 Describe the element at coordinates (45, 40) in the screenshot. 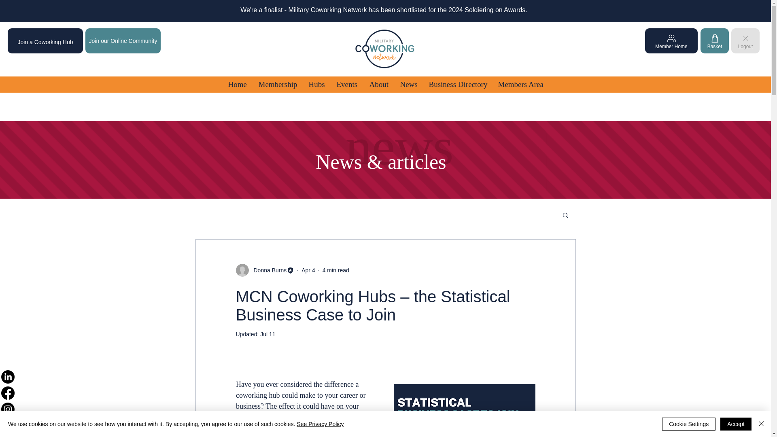

I see `Join a Coworking Hub` at that location.